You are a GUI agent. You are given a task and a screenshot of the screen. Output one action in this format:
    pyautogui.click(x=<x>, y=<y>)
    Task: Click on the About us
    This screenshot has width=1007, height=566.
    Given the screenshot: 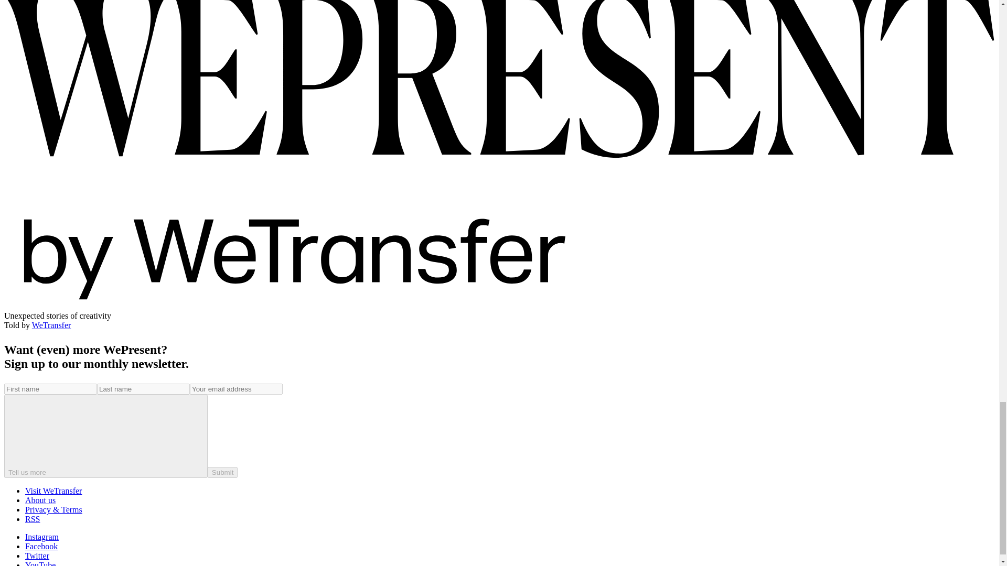 What is the action you would take?
    pyautogui.click(x=40, y=500)
    